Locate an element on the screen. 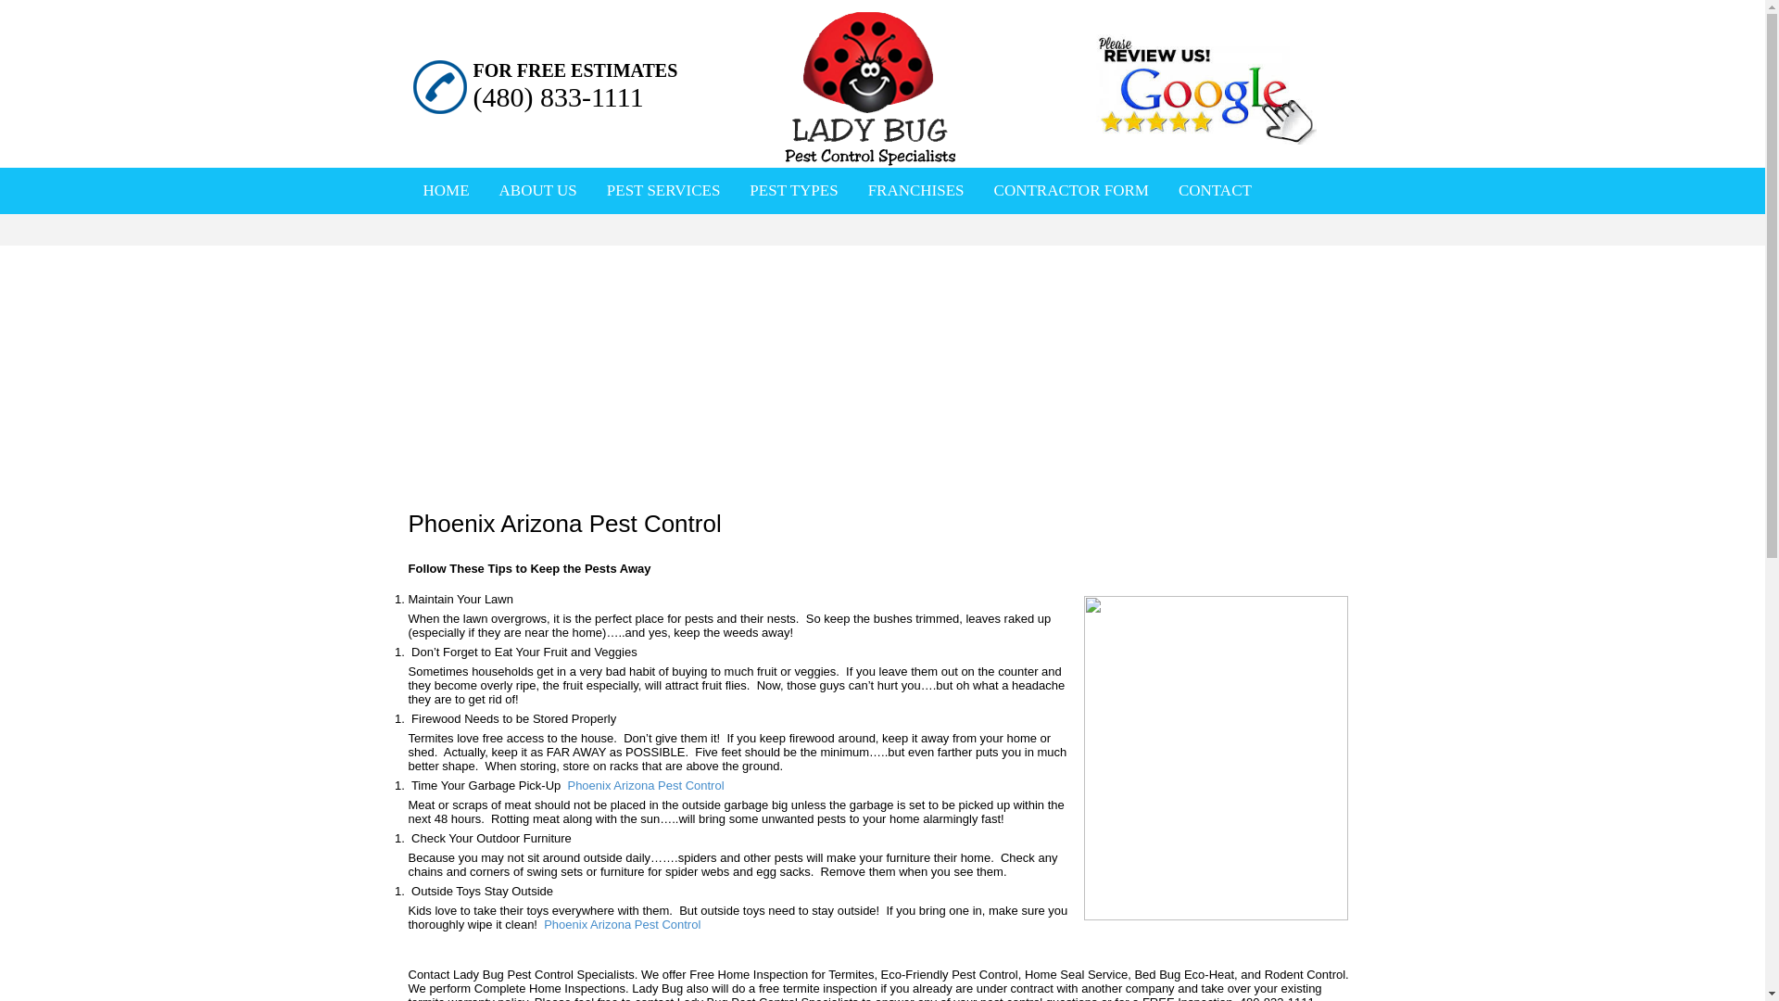  CONTRACTOR FORM is located at coordinates (1071, 190).